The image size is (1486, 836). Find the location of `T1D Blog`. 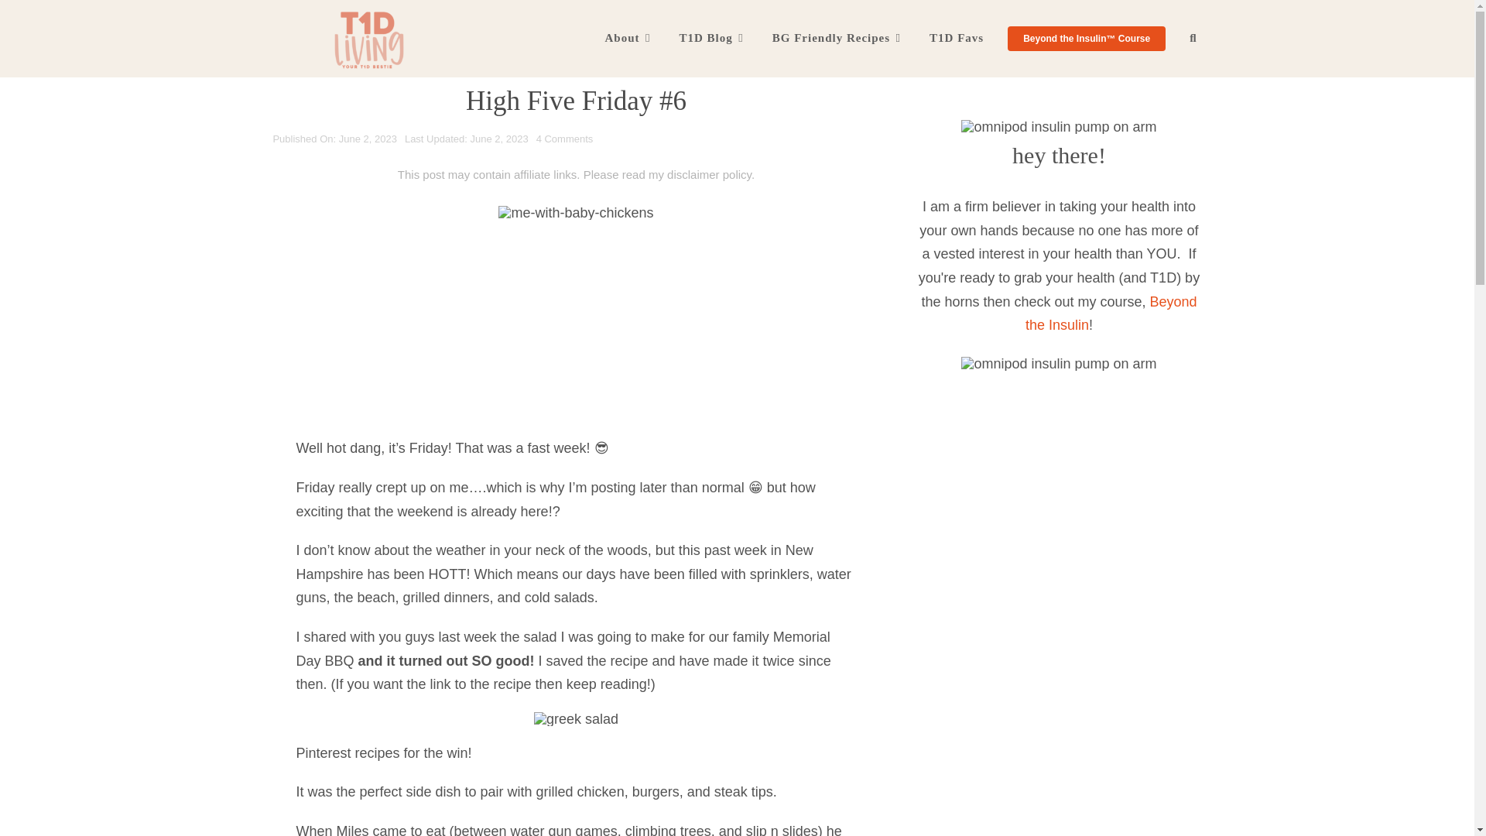

T1D Blog is located at coordinates (711, 39).